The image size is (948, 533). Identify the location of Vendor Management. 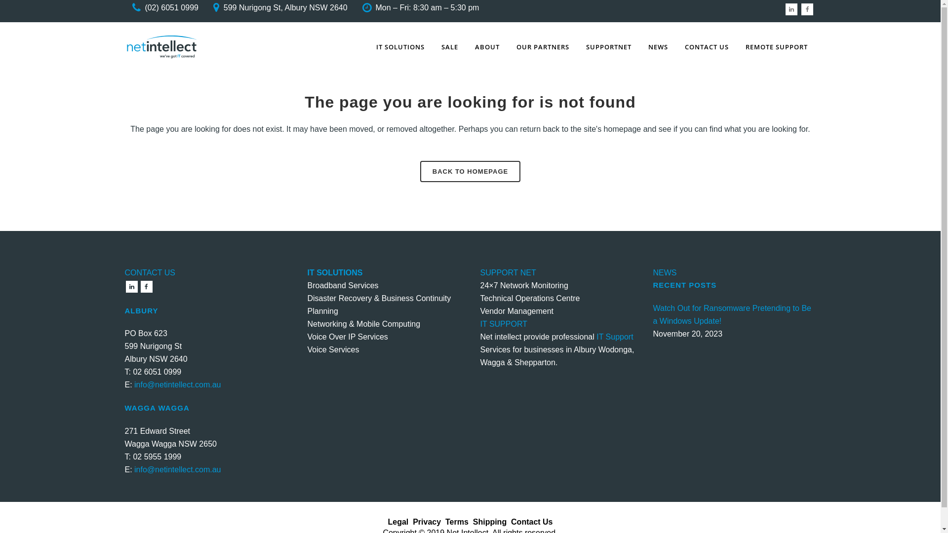
(516, 311).